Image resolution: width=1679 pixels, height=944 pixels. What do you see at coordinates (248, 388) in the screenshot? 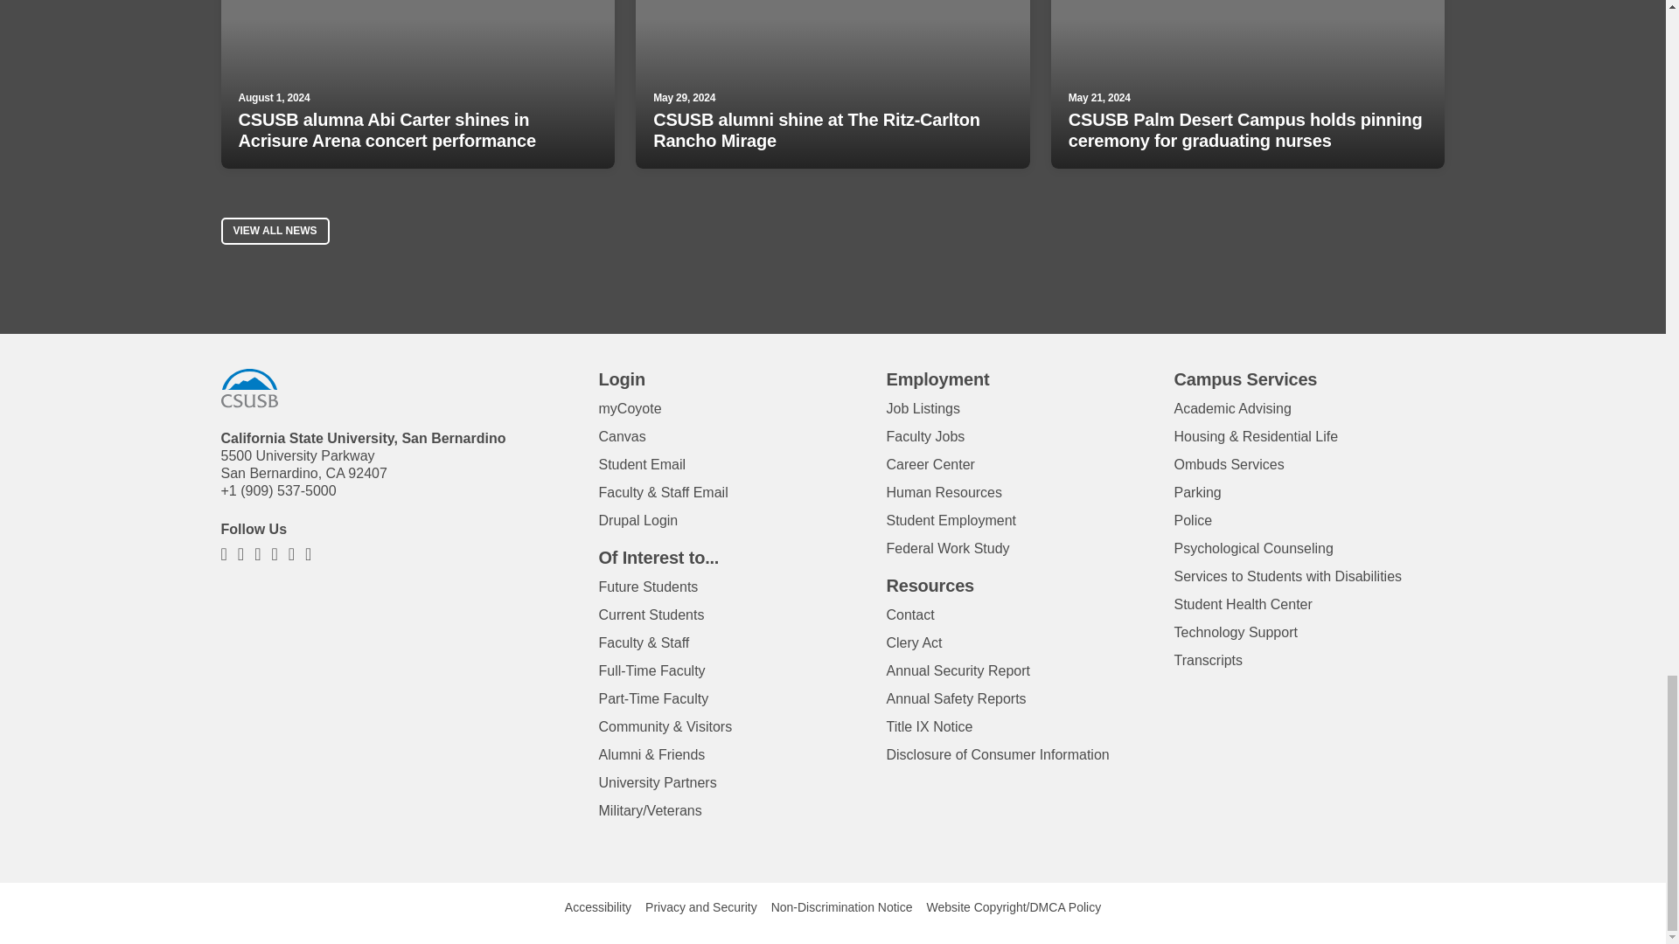
I see `CSUSB` at bounding box center [248, 388].